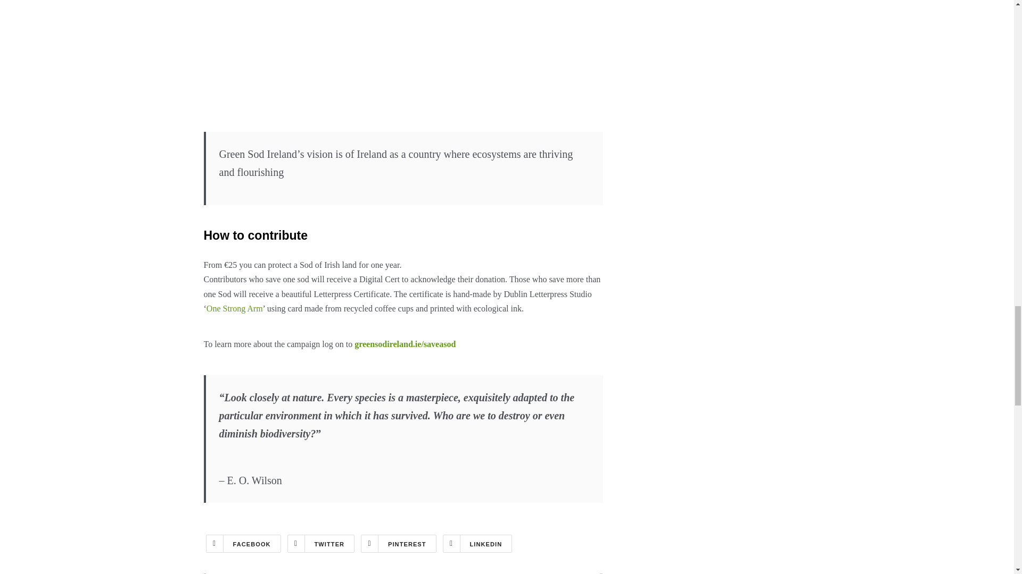  What do you see at coordinates (398, 543) in the screenshot?
I see `PINTEREST` at bounding box center [398, 543].